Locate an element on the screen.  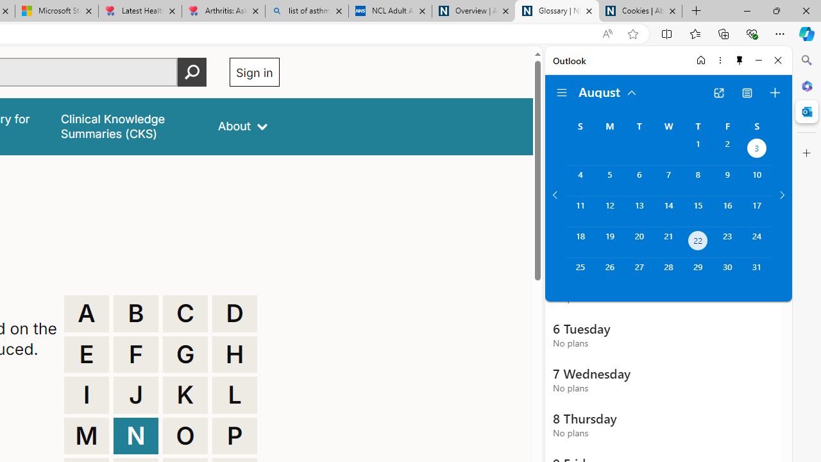
Close Customize pane is located at coordinates (807, 153).